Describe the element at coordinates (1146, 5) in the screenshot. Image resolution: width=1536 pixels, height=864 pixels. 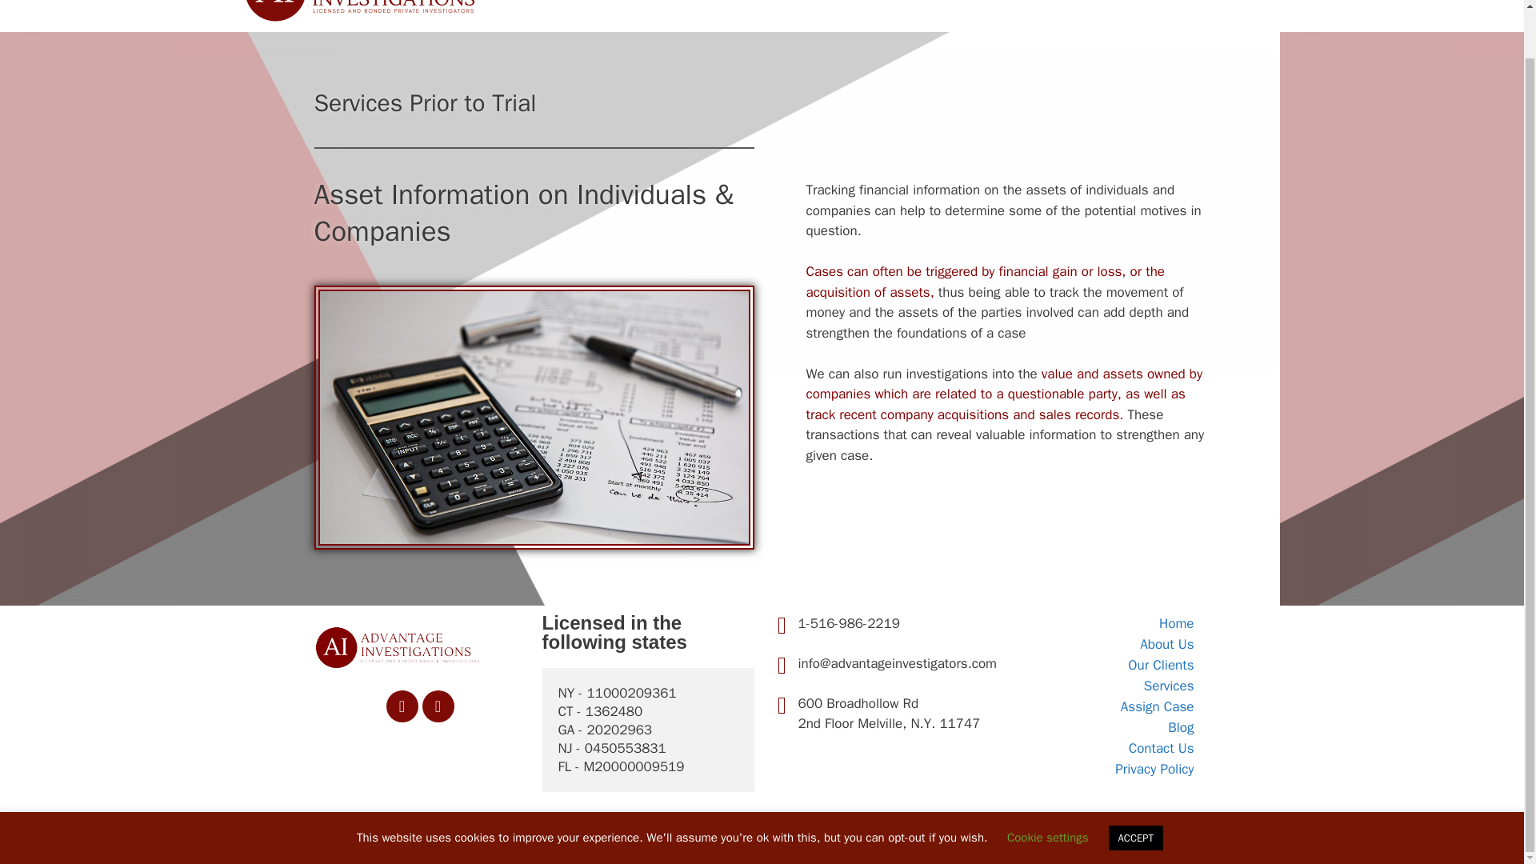
I see `Contact Us` at that location.